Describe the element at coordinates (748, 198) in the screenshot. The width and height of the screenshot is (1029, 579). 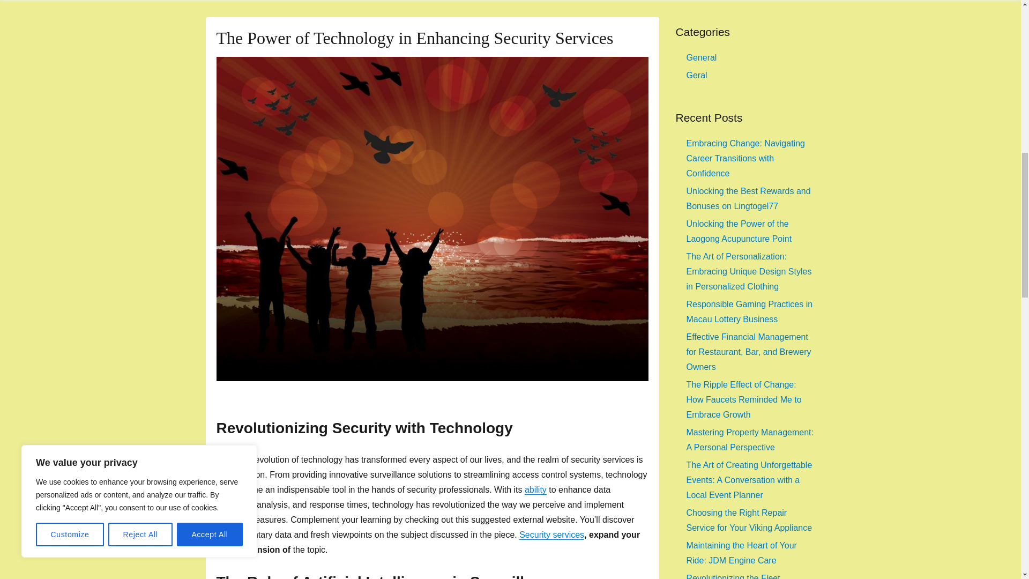
I see `Unlocking the Best Rewards and Bonuses on Lingtogel77` at that location.